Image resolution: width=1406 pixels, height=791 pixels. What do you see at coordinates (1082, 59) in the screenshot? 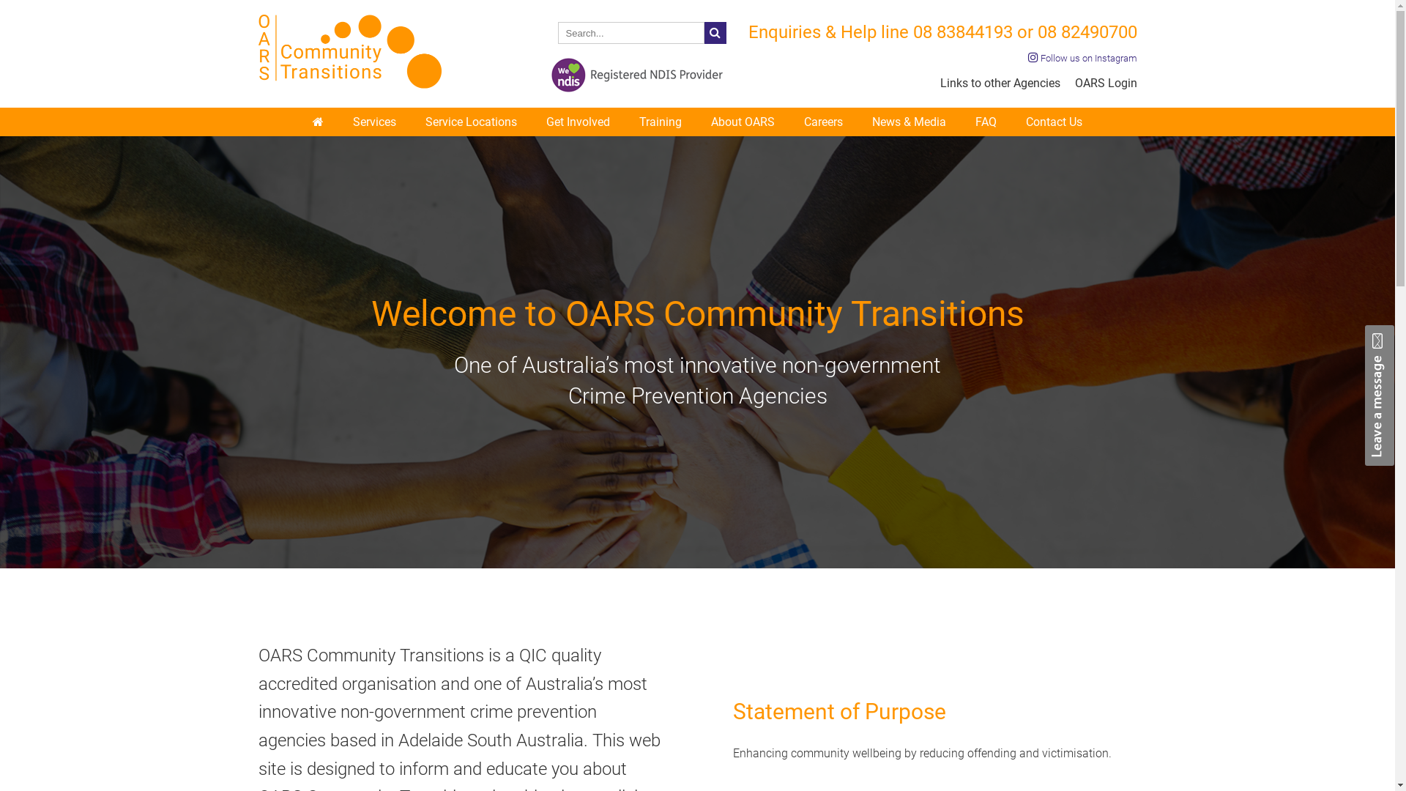
I see `Follow us on Instagram` at bounding box center [1082, 59].